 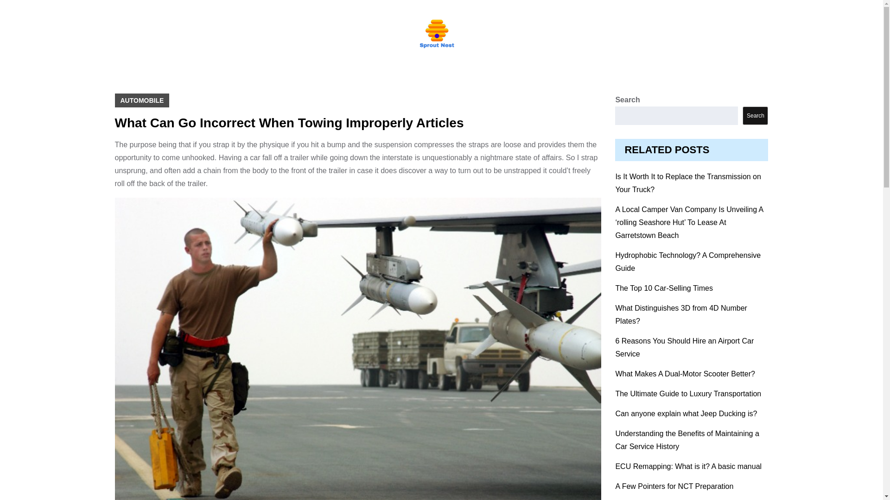 I want to click on What Makes A Dual-Motor Scooter Better?, so click(x=685, y=374).